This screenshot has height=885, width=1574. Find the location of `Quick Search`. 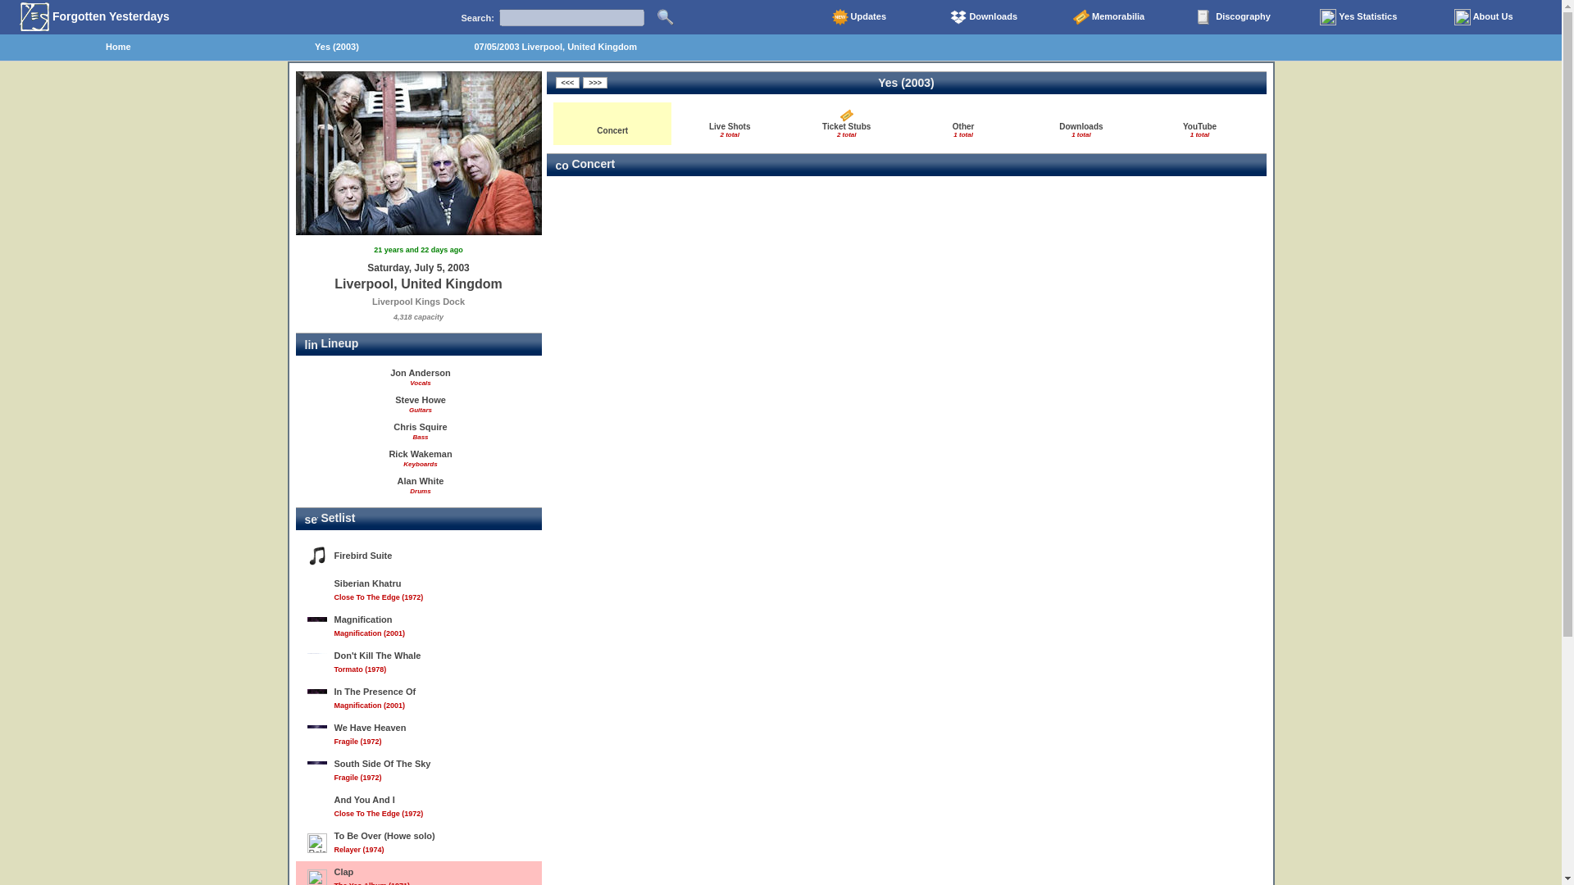

Quick Search is located at coordinates (1108, 16).